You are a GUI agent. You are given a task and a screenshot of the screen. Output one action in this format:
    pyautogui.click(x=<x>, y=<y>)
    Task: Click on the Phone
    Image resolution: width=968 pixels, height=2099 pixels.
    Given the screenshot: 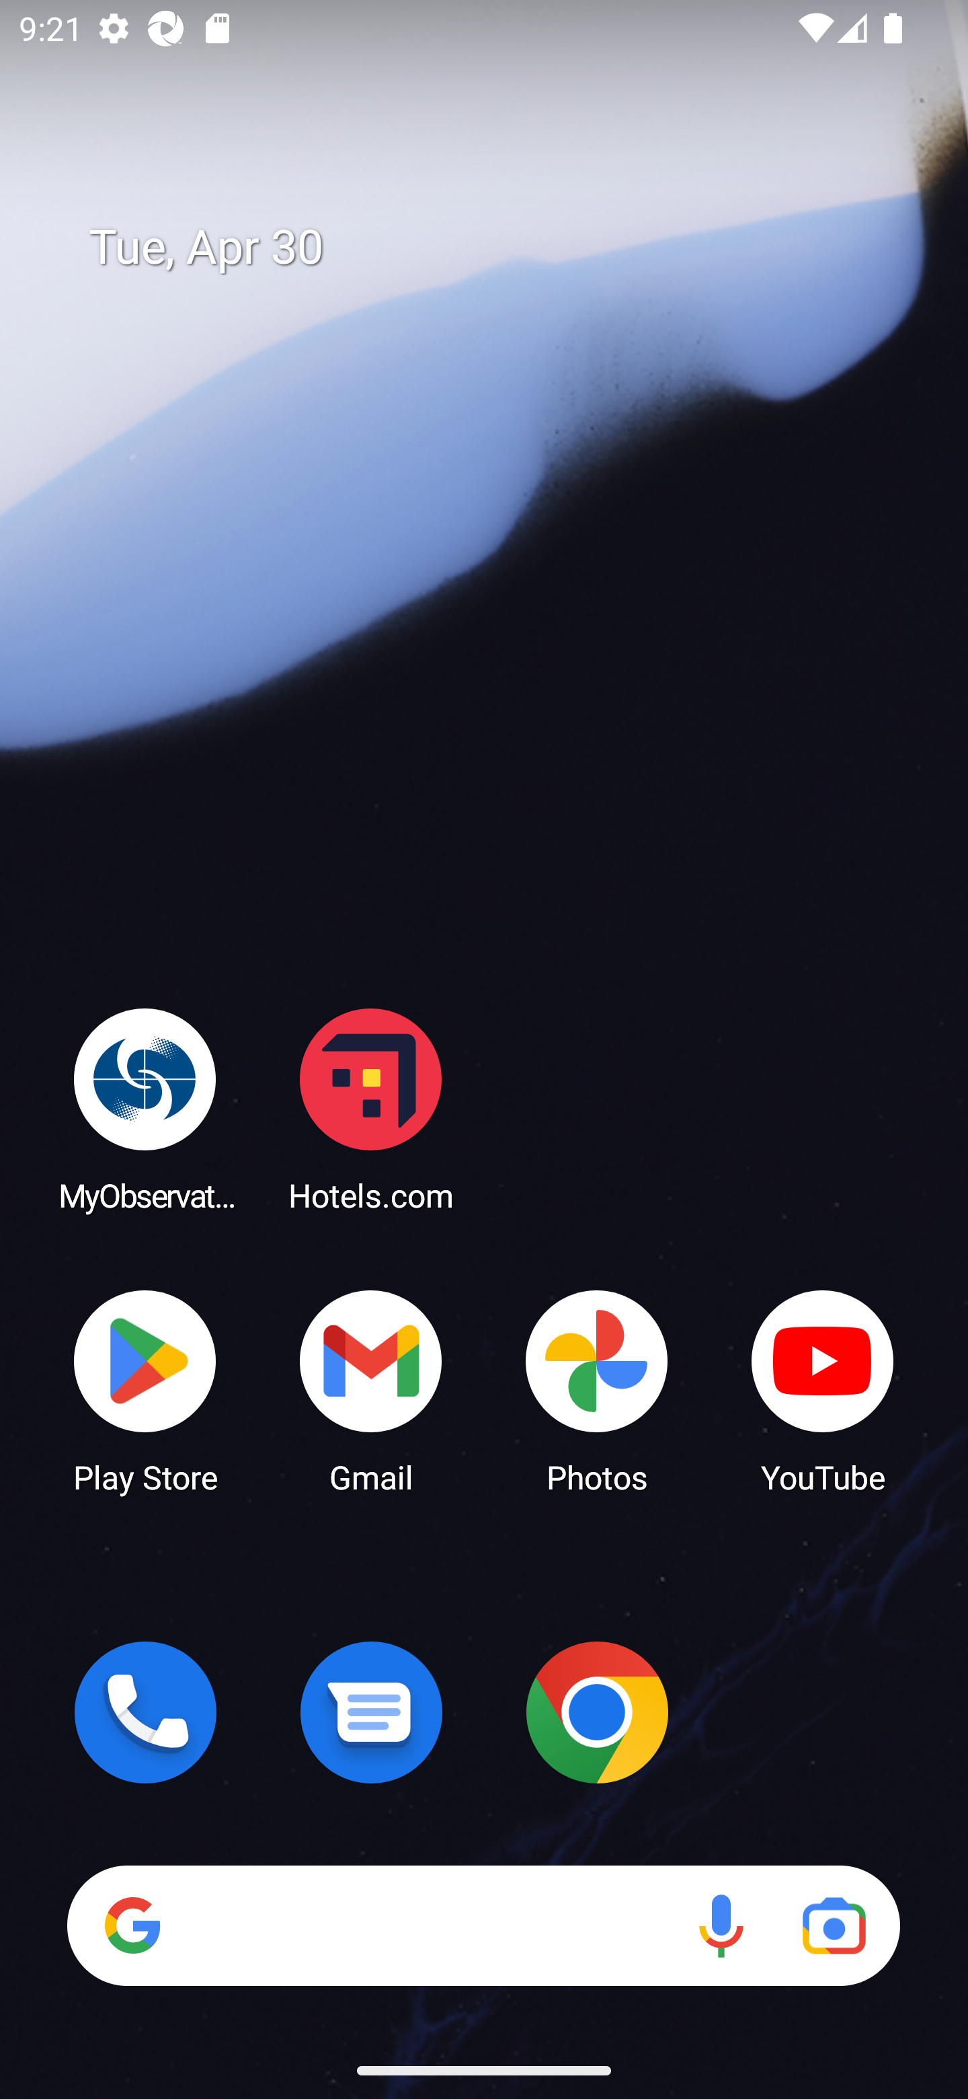 What is the action you would take?
    pyautogui.click(x=145, y=1712)
    